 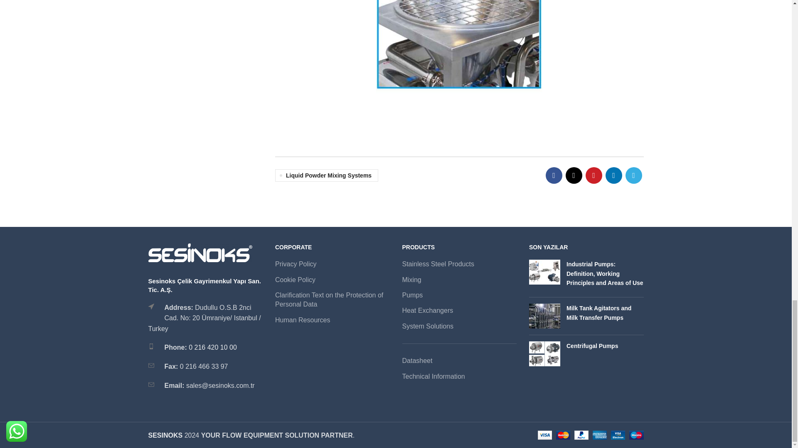 What do you see at coordinates (150, 346) in the screenshot?
I see `wd-phone-dark` at bounding box center [150, 346].